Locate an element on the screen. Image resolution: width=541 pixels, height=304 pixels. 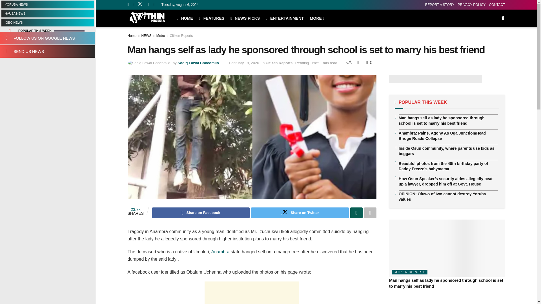
HAUSA NEWS is located at coordinates (47, 13).